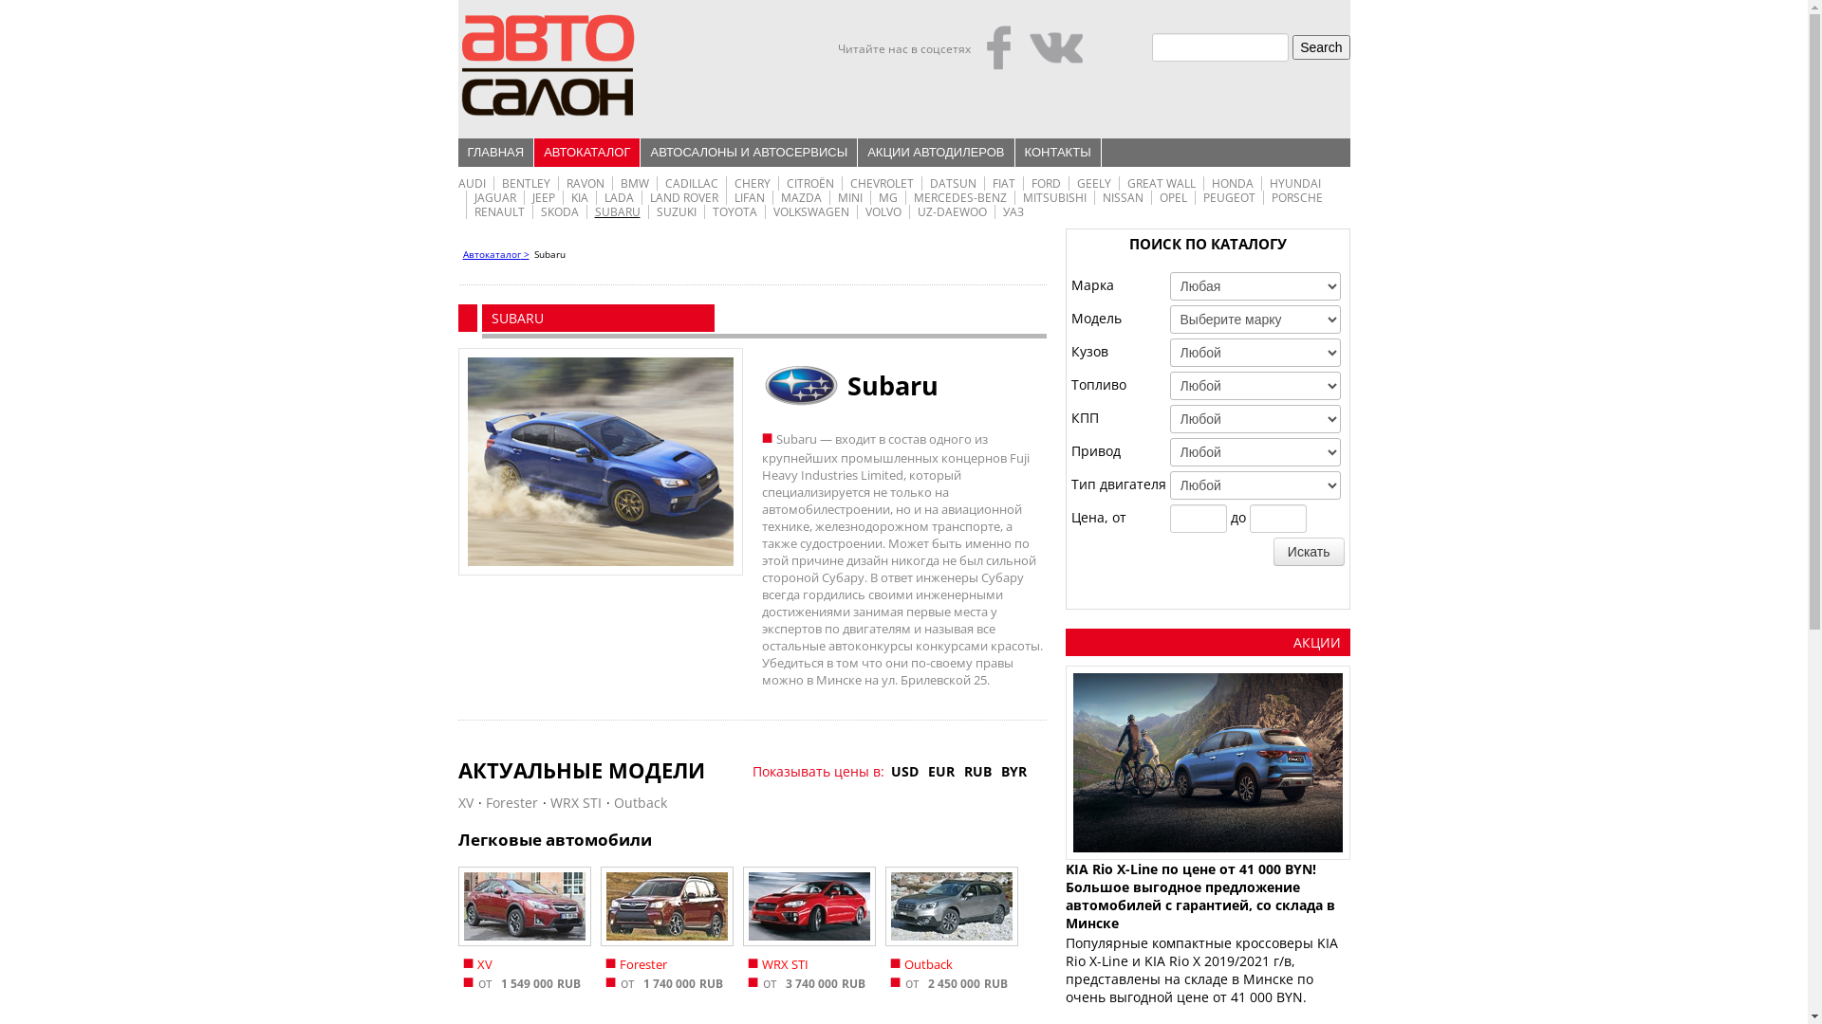 The width and height of the screenshot is (1822, 1024). I want to click on Subaru, so click(600, 462).